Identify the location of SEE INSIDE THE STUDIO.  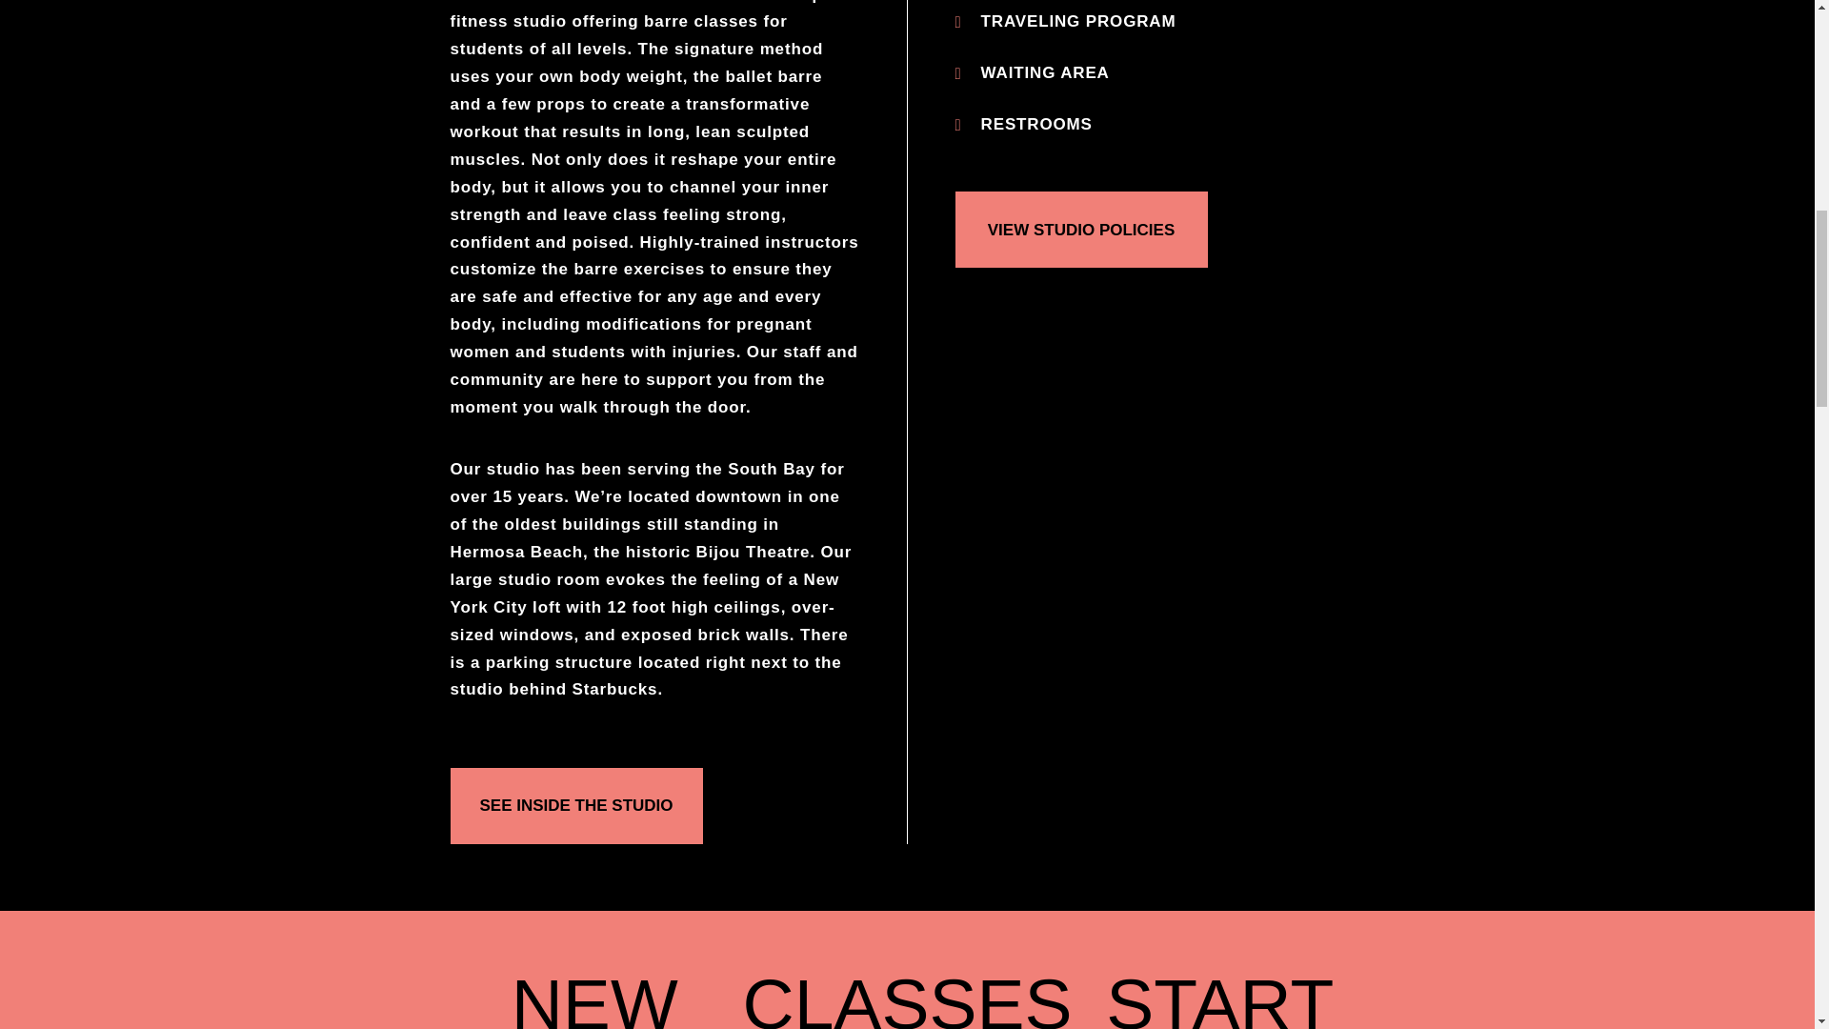
(575, 805).